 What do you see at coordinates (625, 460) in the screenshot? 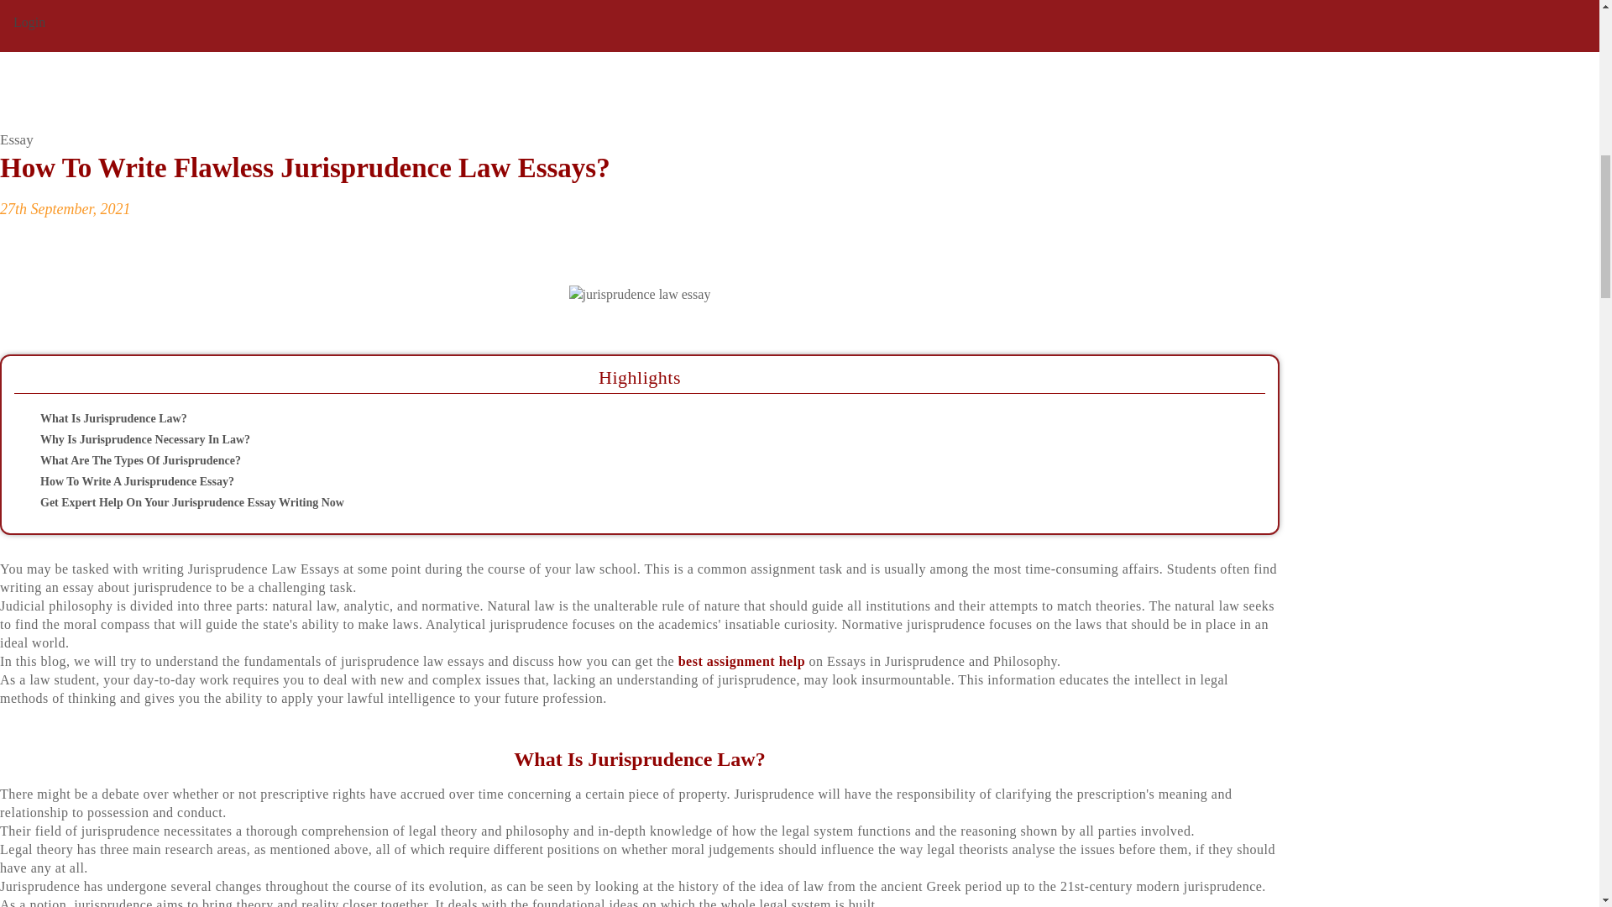
I see `What Are The Types Of Jurisprudence?` at bounding box center [625, 460].